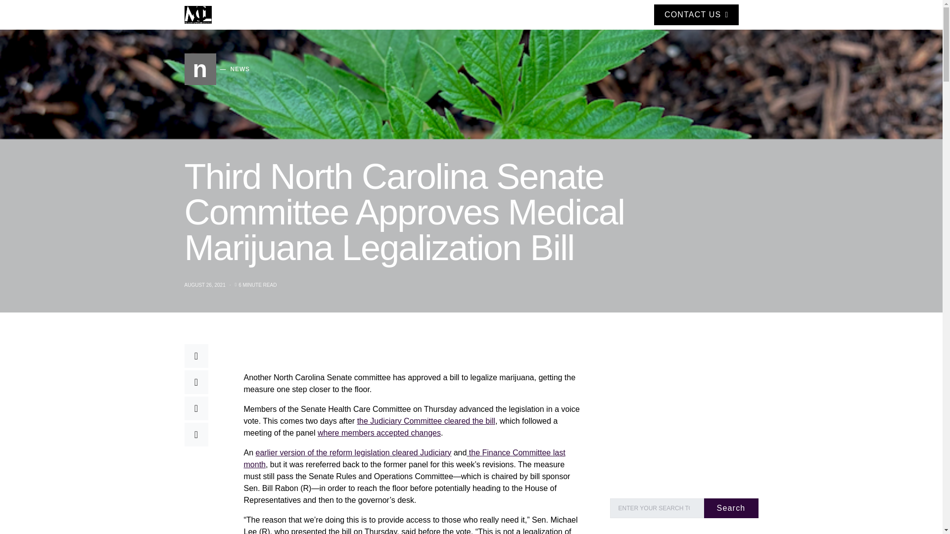 This screenshot has height=534, width=950. I want to click on earlier version of the reform legislation cleared Judiciary, so click(426, 15).